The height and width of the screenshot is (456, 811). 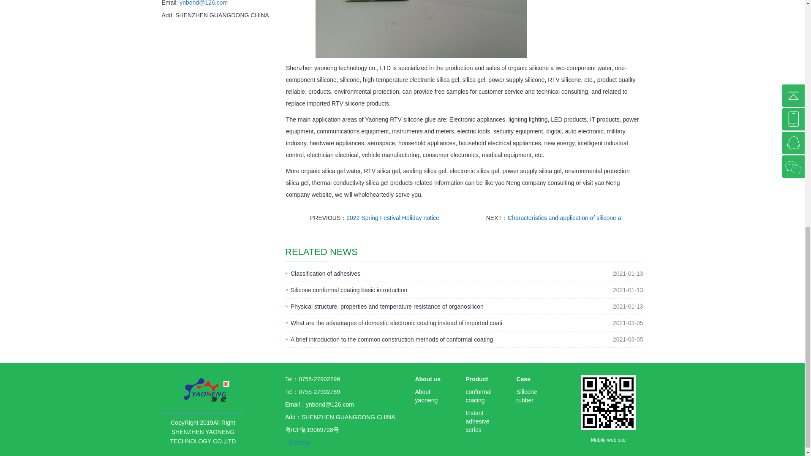 What do you see at coordinates (564, 217) in the screenshot?
I see `Characteristics and application of silicone adhesive` at bounding box center [564, 217].